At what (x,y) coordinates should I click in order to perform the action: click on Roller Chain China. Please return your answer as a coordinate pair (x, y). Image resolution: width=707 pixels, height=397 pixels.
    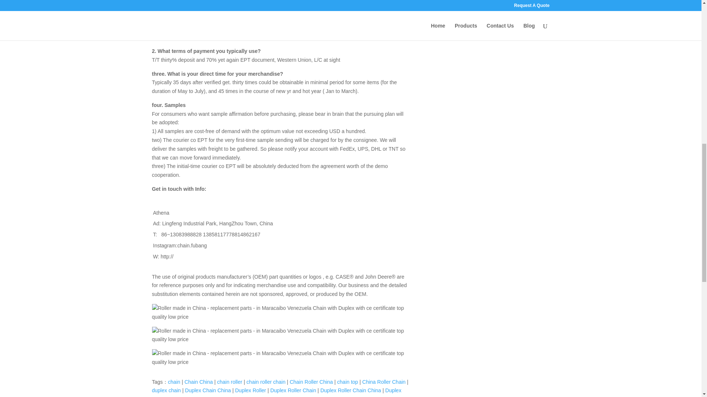
    Looking at the image, I should click on (236, 396).